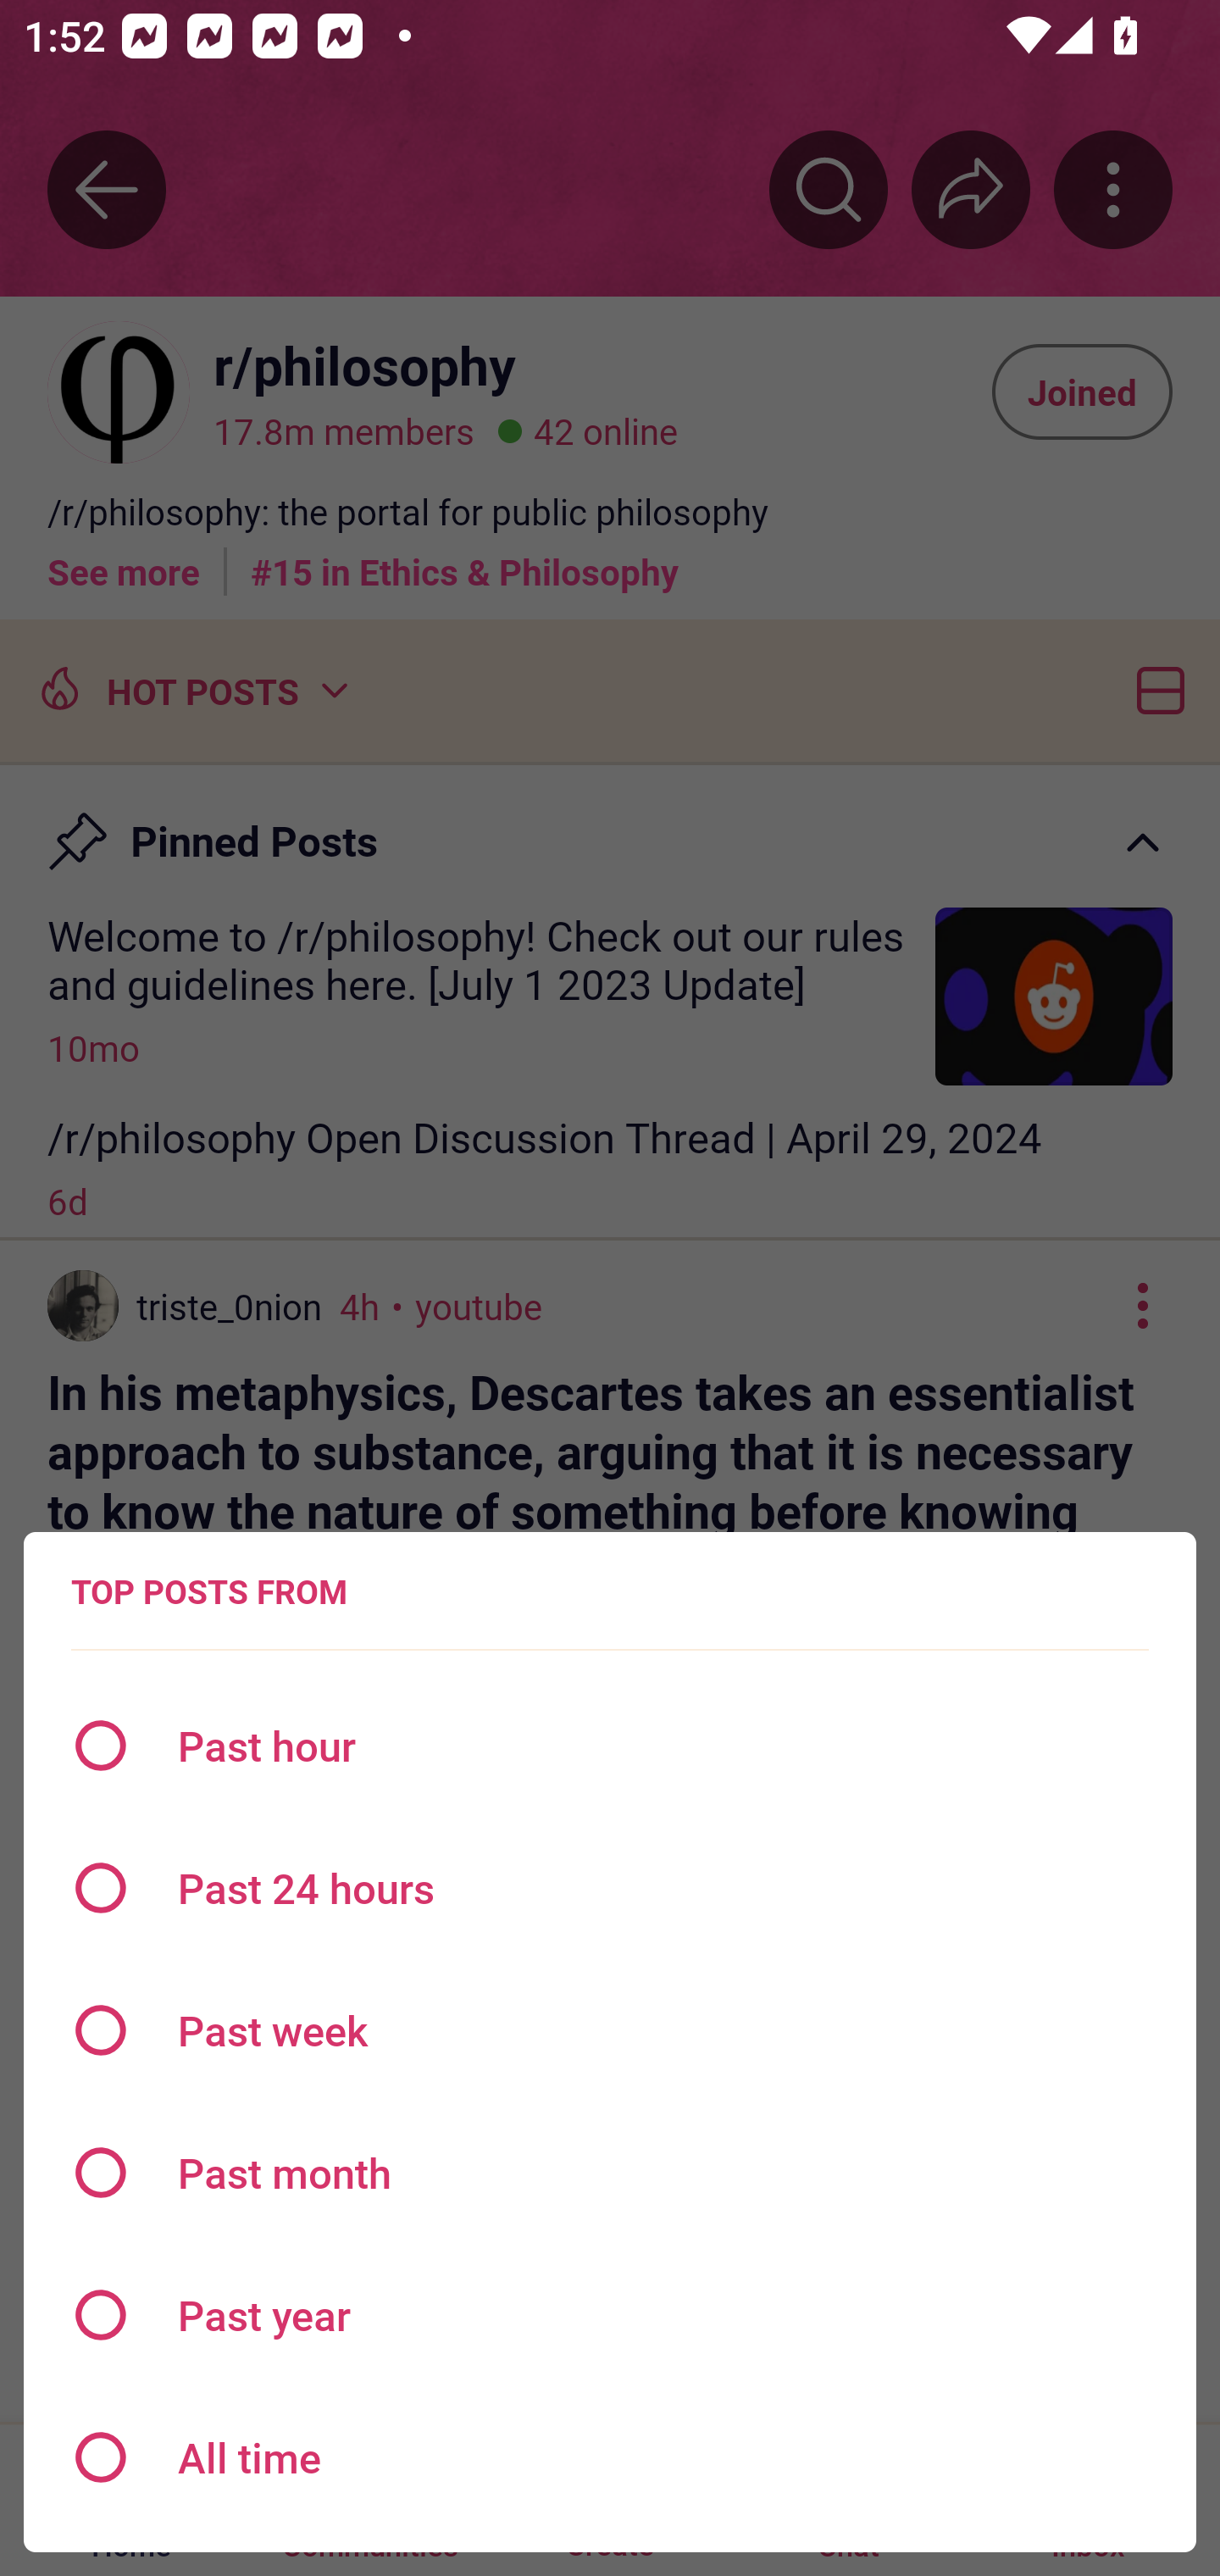  What do you see at coordinates (610, 1888) in the screenshot?
I see `Past 24 hours` at bounding box center [610, 1888].